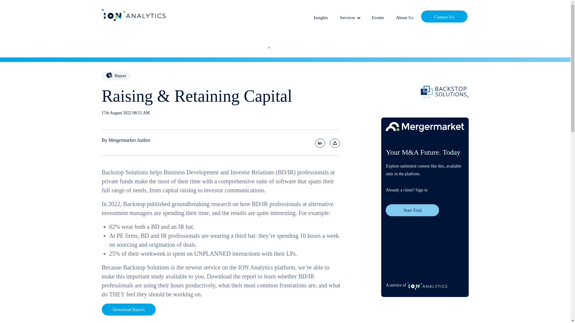  Describe the element at coordinates (422, 190) in the screenshot. I see `Sign in` at that location.